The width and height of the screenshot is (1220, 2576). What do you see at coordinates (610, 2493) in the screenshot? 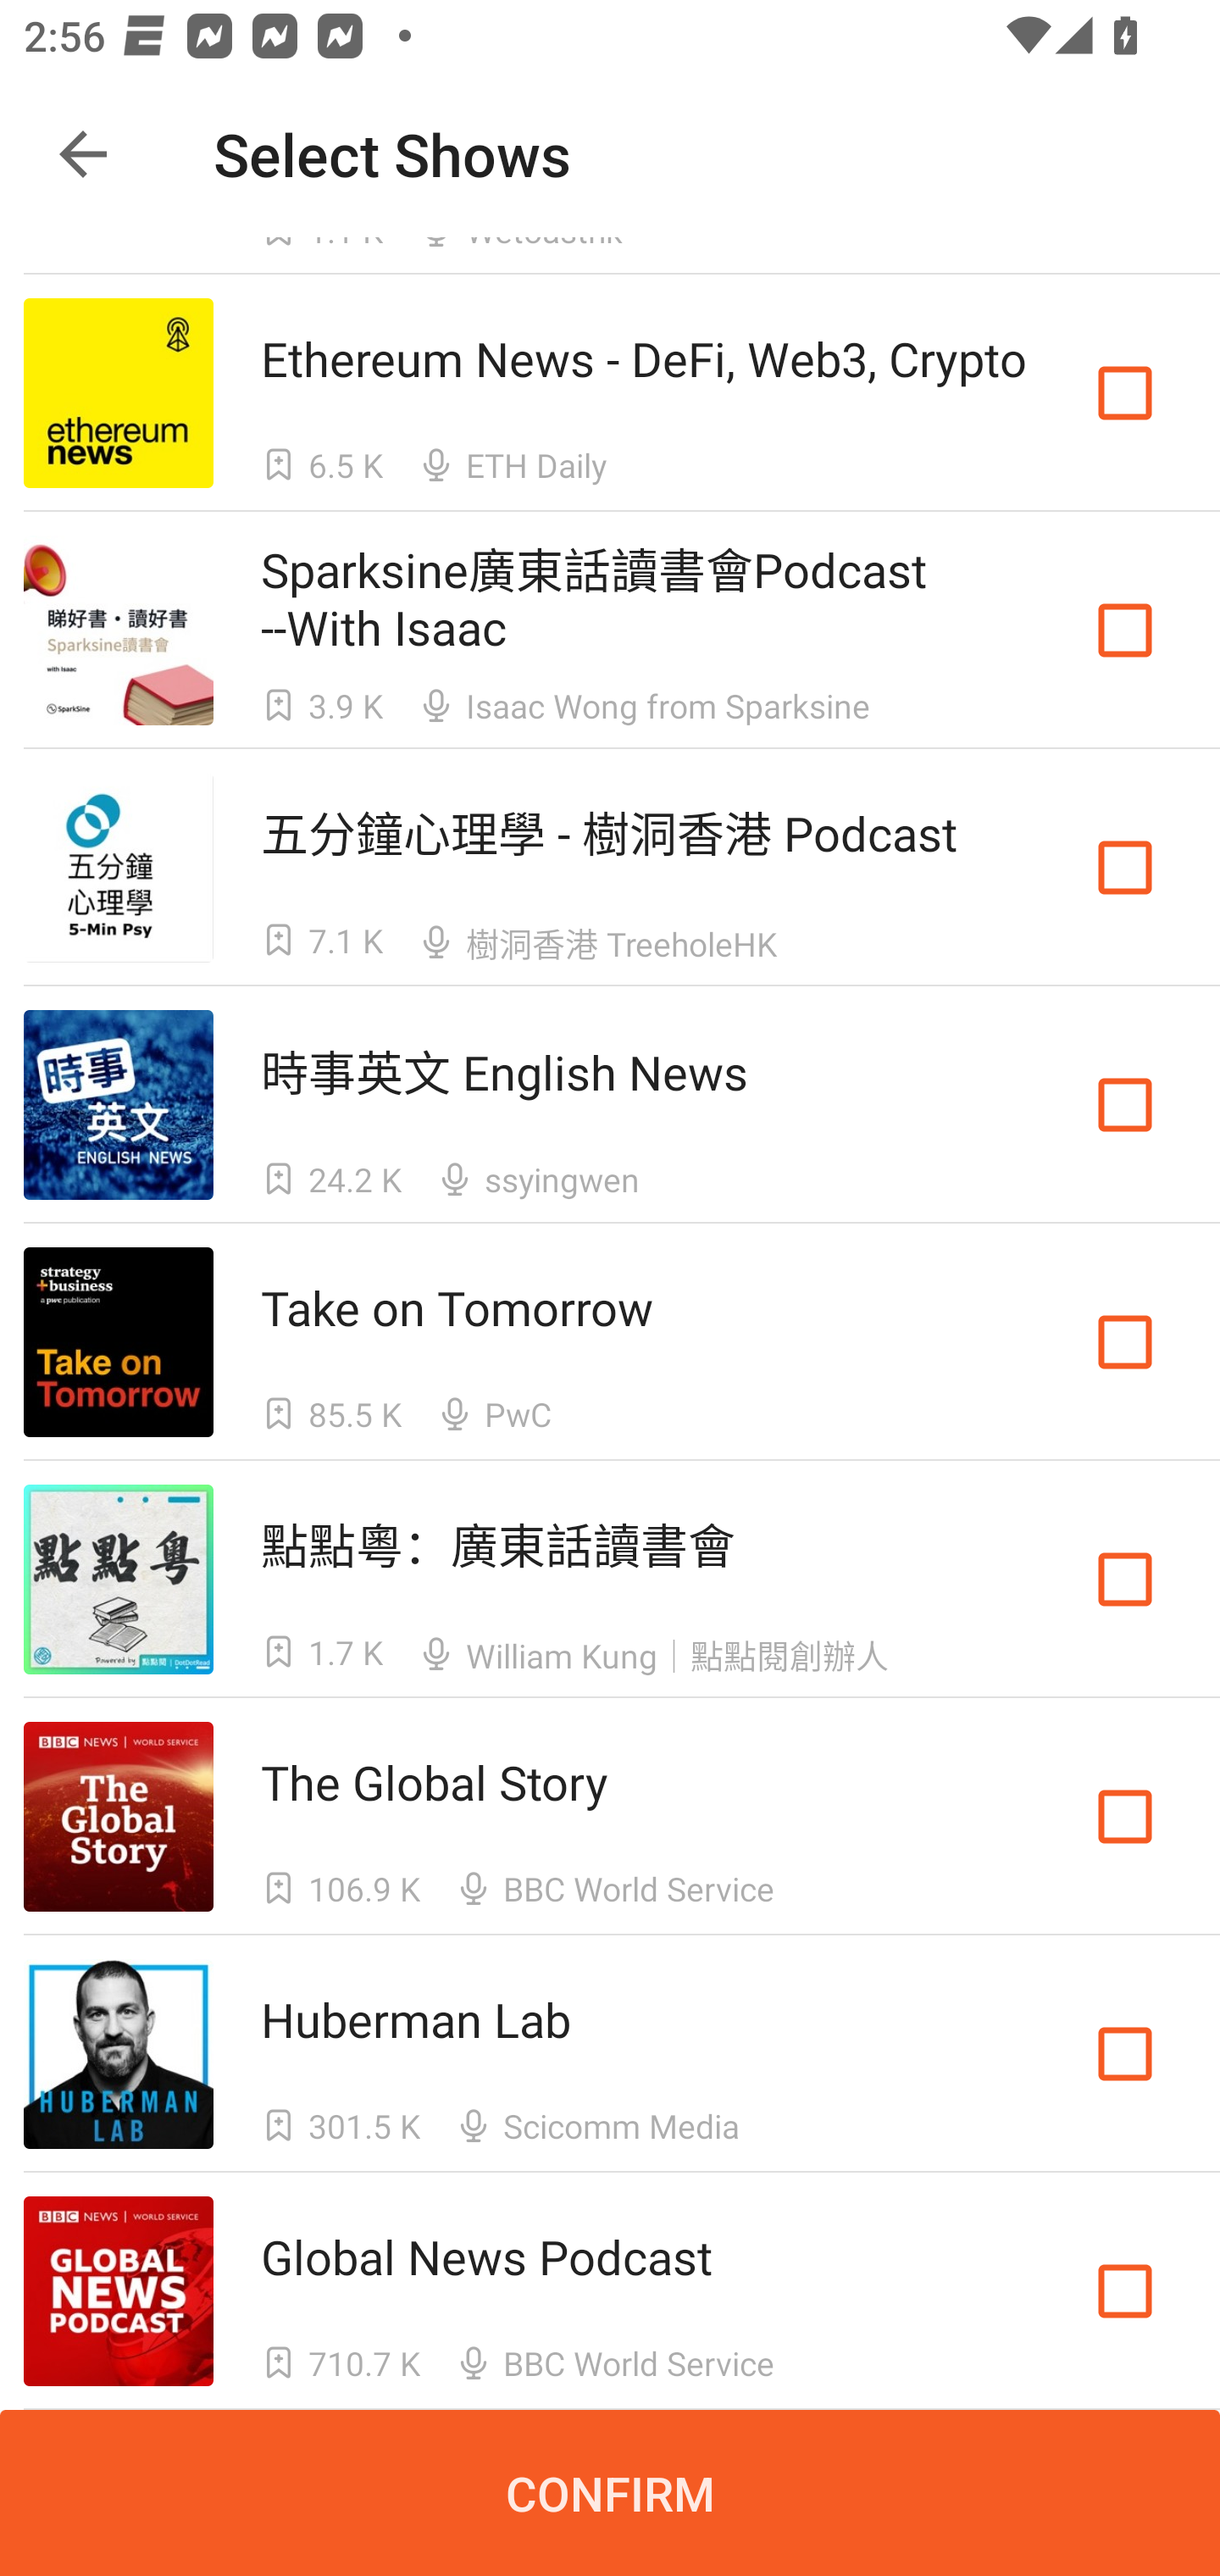
I see `CONFIRM` at bounding box center [610, 2493].